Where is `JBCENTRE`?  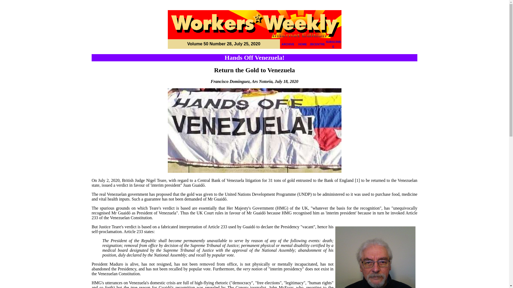 JBCENTRE is located at coordinates (317, 44).